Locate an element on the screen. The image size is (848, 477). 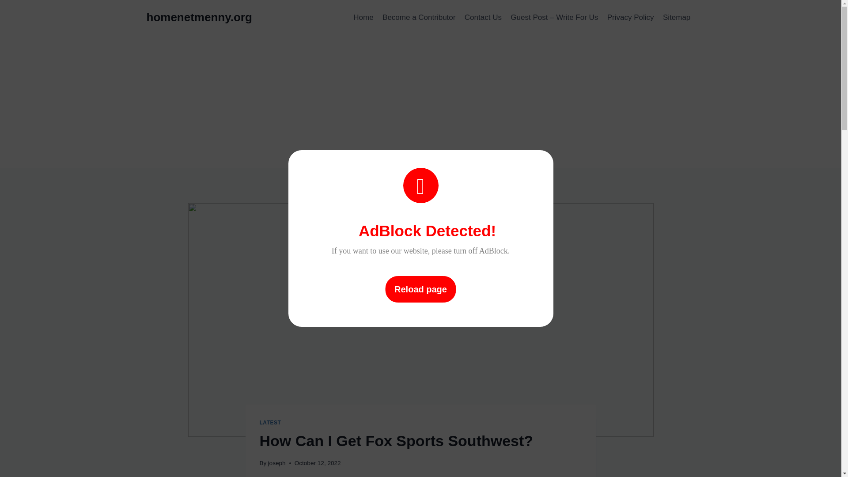
homenetmenny.org is located at coordinates (199, 17).